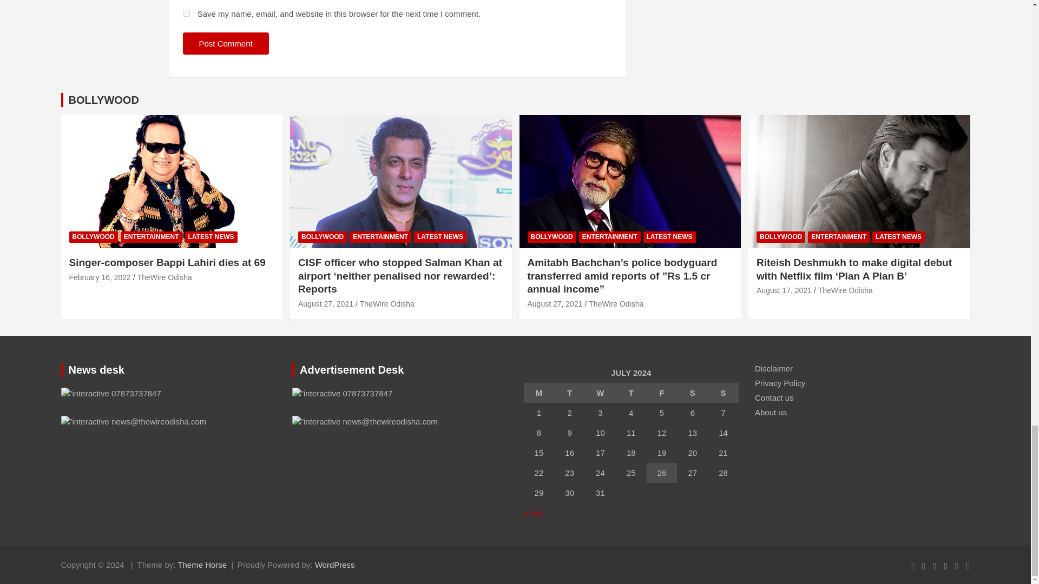 This screenshot has width=1039, height=584. I want to click on Singer-composer Bappi Lahiri dies at 69, so click(100, 277).